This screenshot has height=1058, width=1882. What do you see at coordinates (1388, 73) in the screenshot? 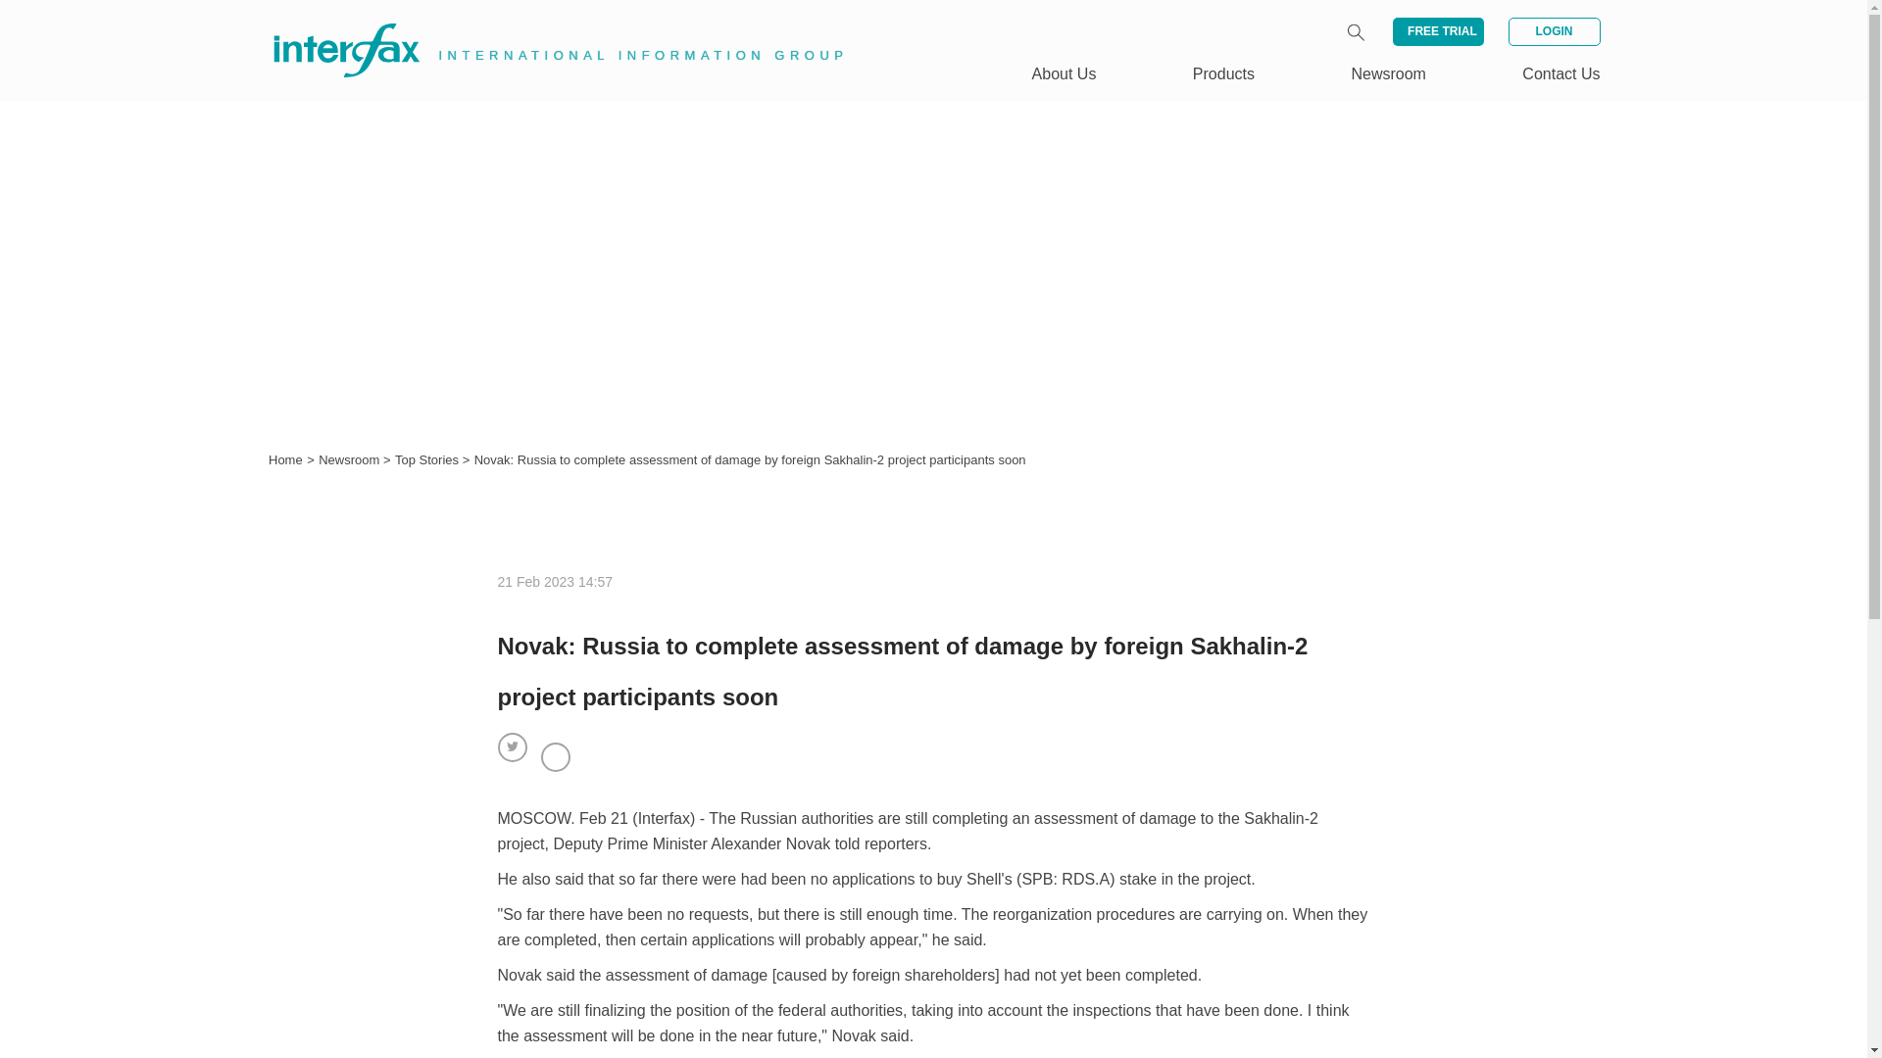
I see `Newsroom` at bounding box center [1388, 73].